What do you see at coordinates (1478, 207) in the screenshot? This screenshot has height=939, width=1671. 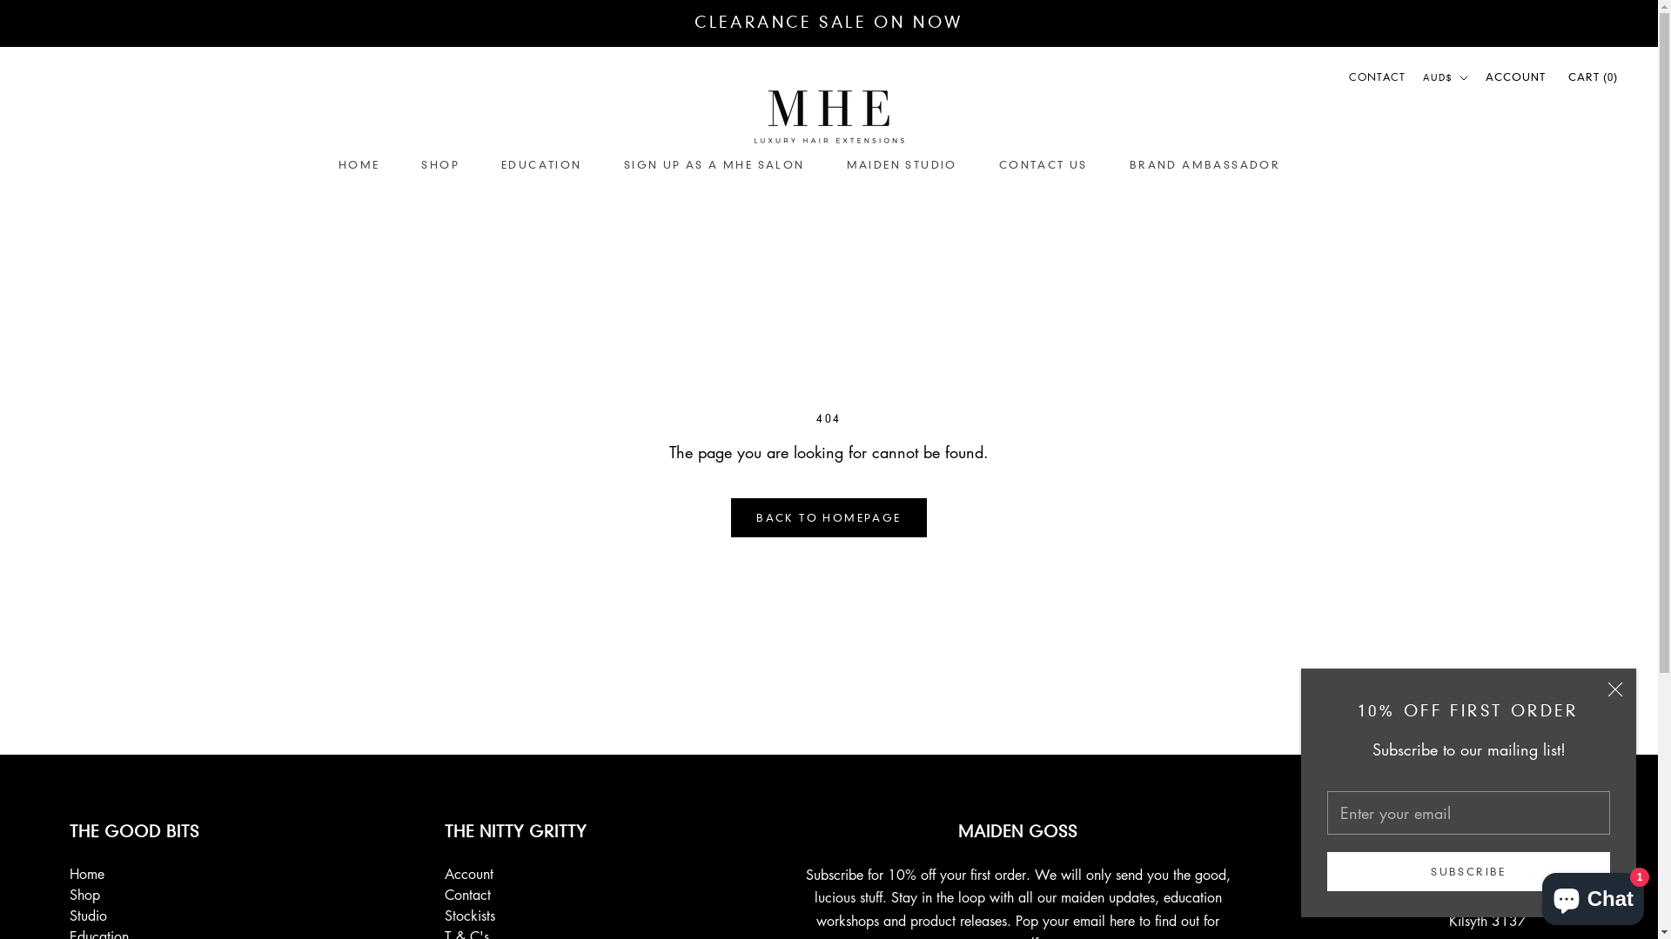 I see `ANG` at bounding box center [1478, 207].